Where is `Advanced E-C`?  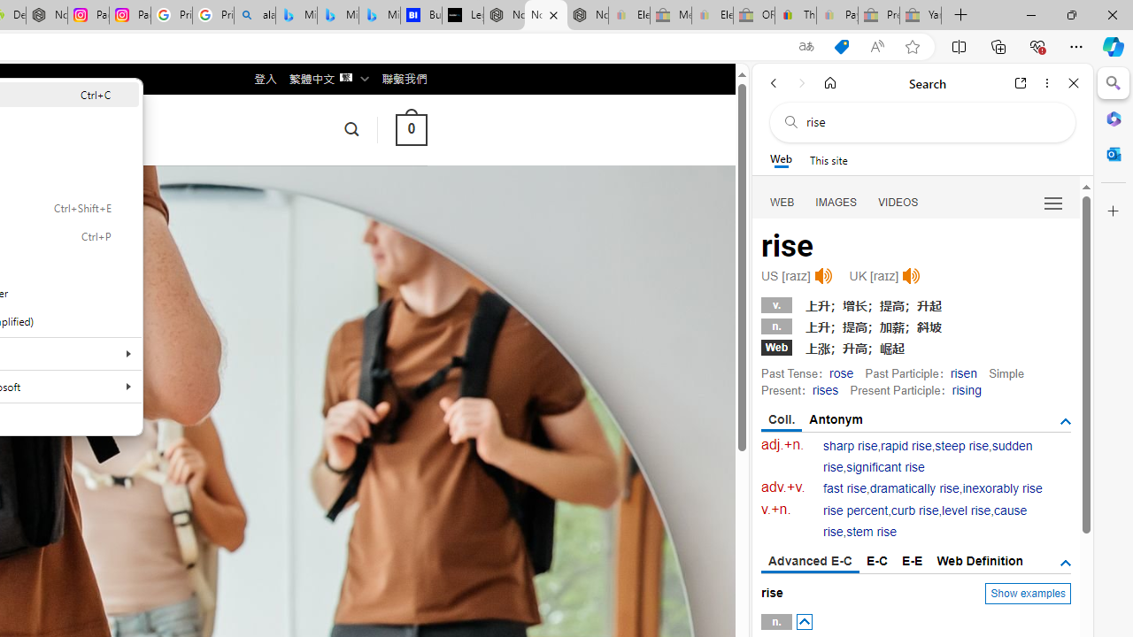
Advanced E-C is located at coordinates (811, 562).